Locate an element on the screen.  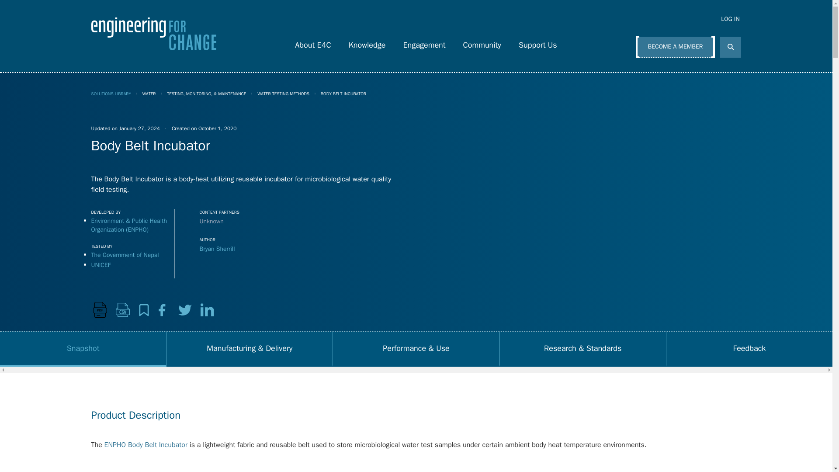
About E4C is located at coordinates (313, 42).